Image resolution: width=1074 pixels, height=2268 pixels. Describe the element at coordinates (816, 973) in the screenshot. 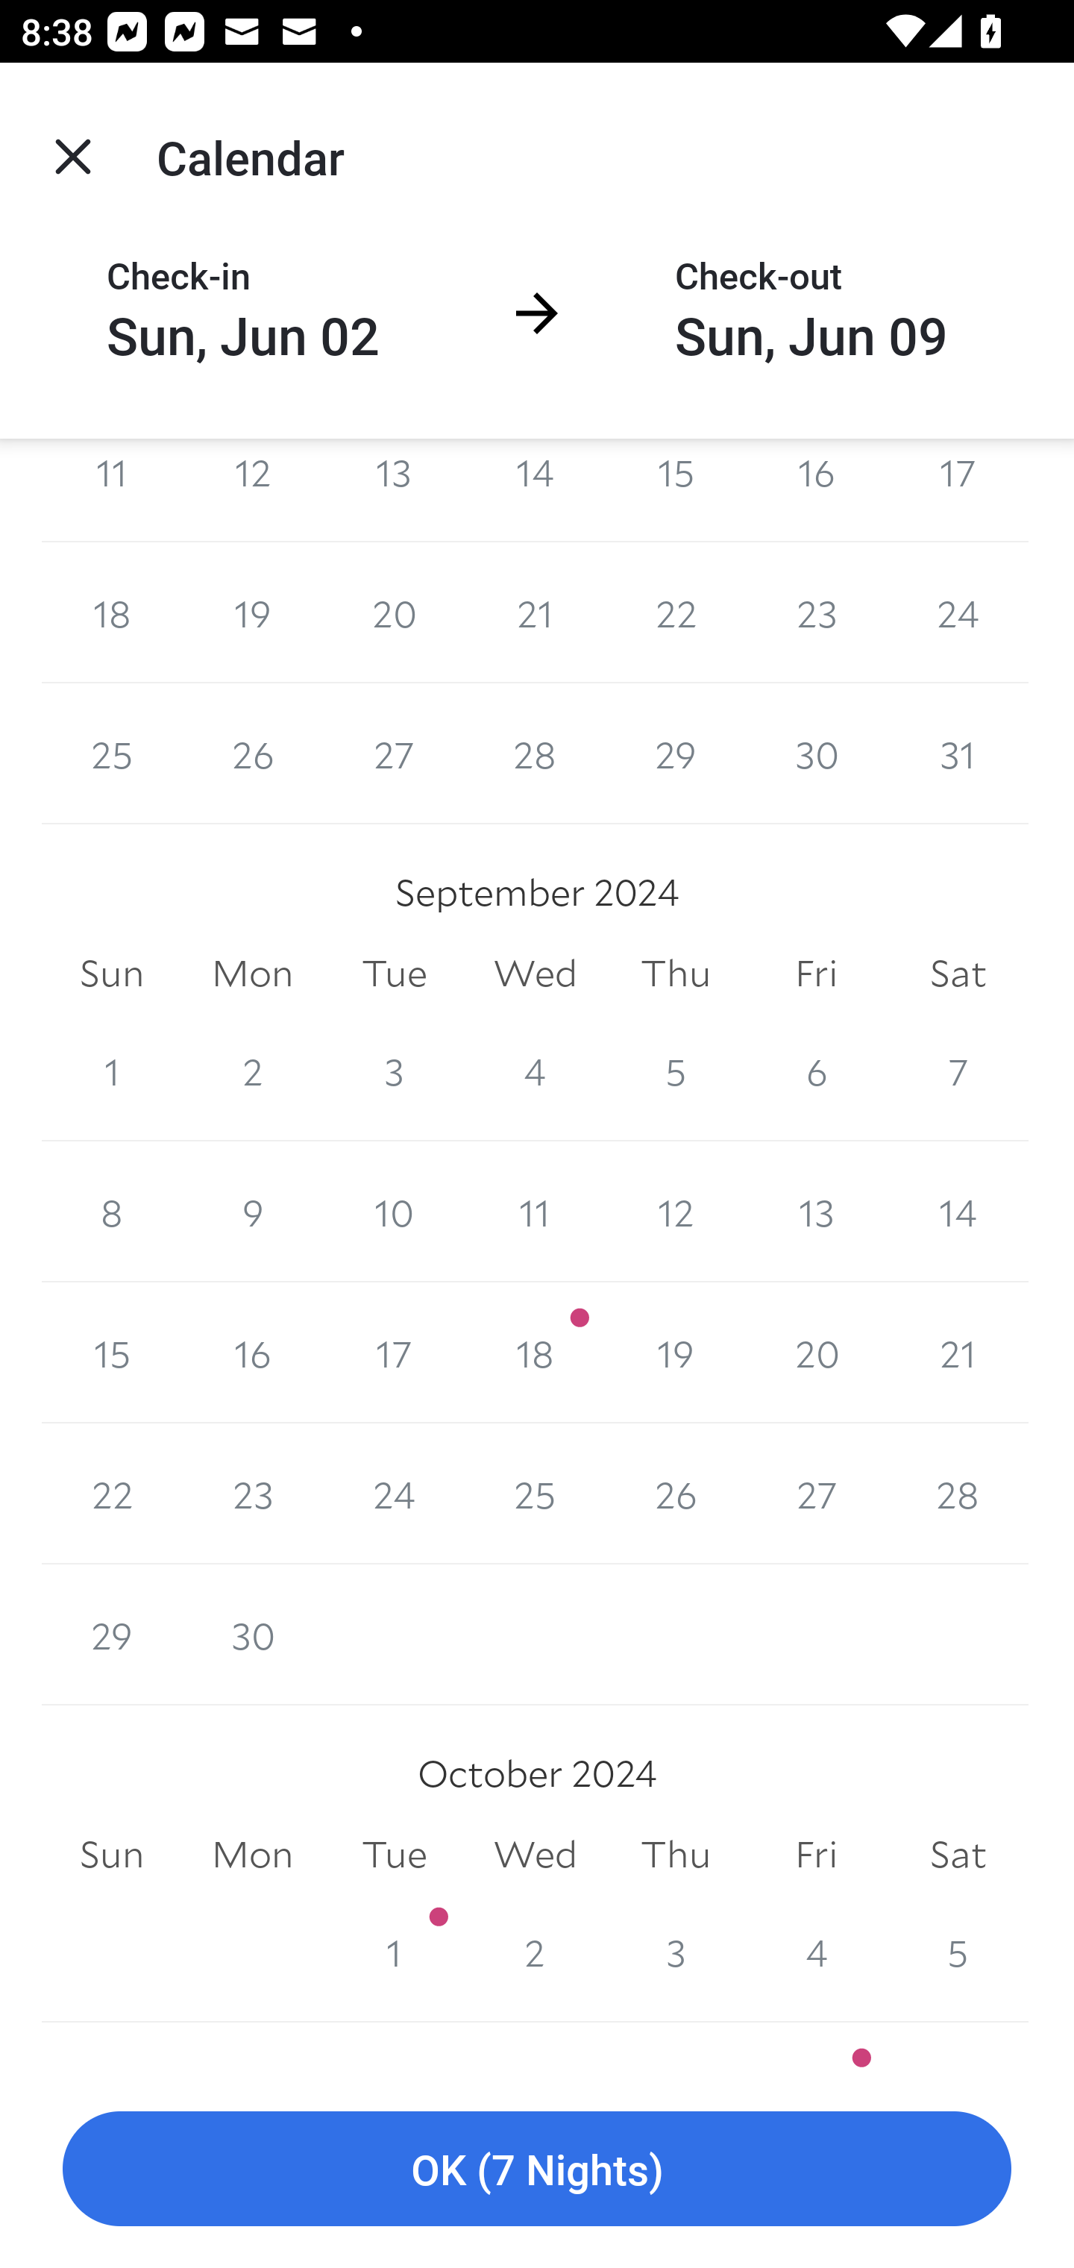

I see `Fri` at that location.